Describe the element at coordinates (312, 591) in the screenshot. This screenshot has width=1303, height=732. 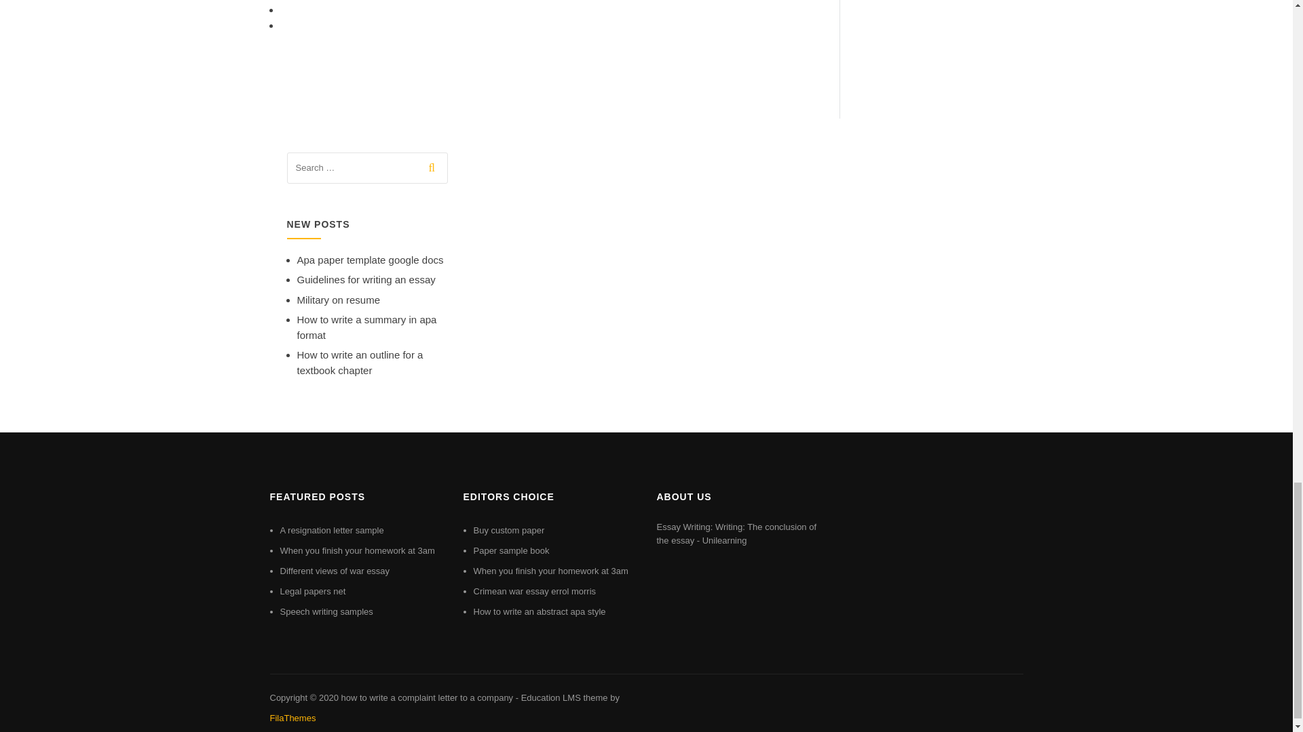
I see `Legal papers net` at that location.